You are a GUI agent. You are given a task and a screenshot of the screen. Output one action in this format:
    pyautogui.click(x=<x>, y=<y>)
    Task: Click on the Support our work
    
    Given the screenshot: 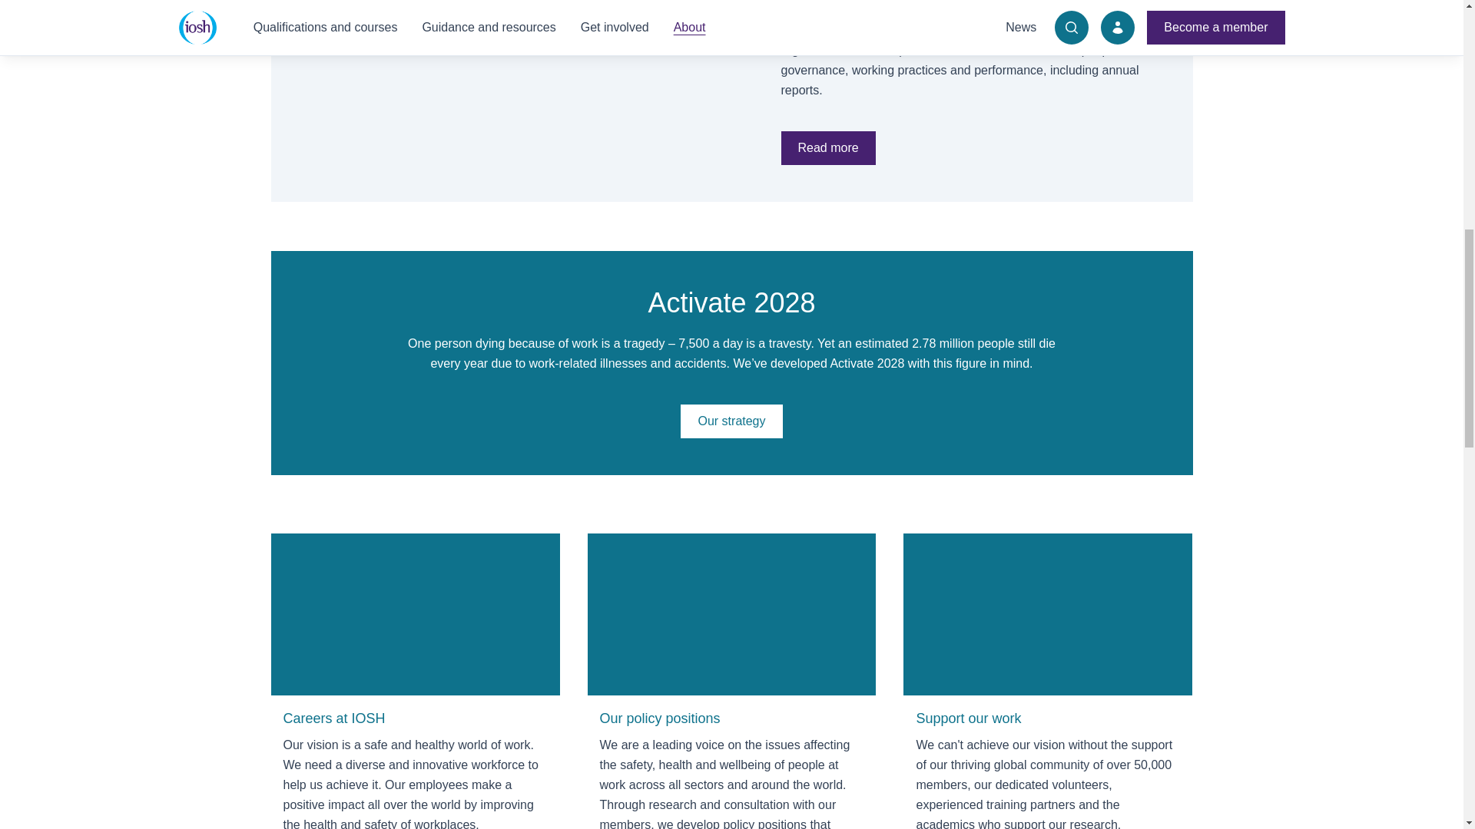 What is the action you would take?
    pyautogui.click(x=1047, y=682)
    